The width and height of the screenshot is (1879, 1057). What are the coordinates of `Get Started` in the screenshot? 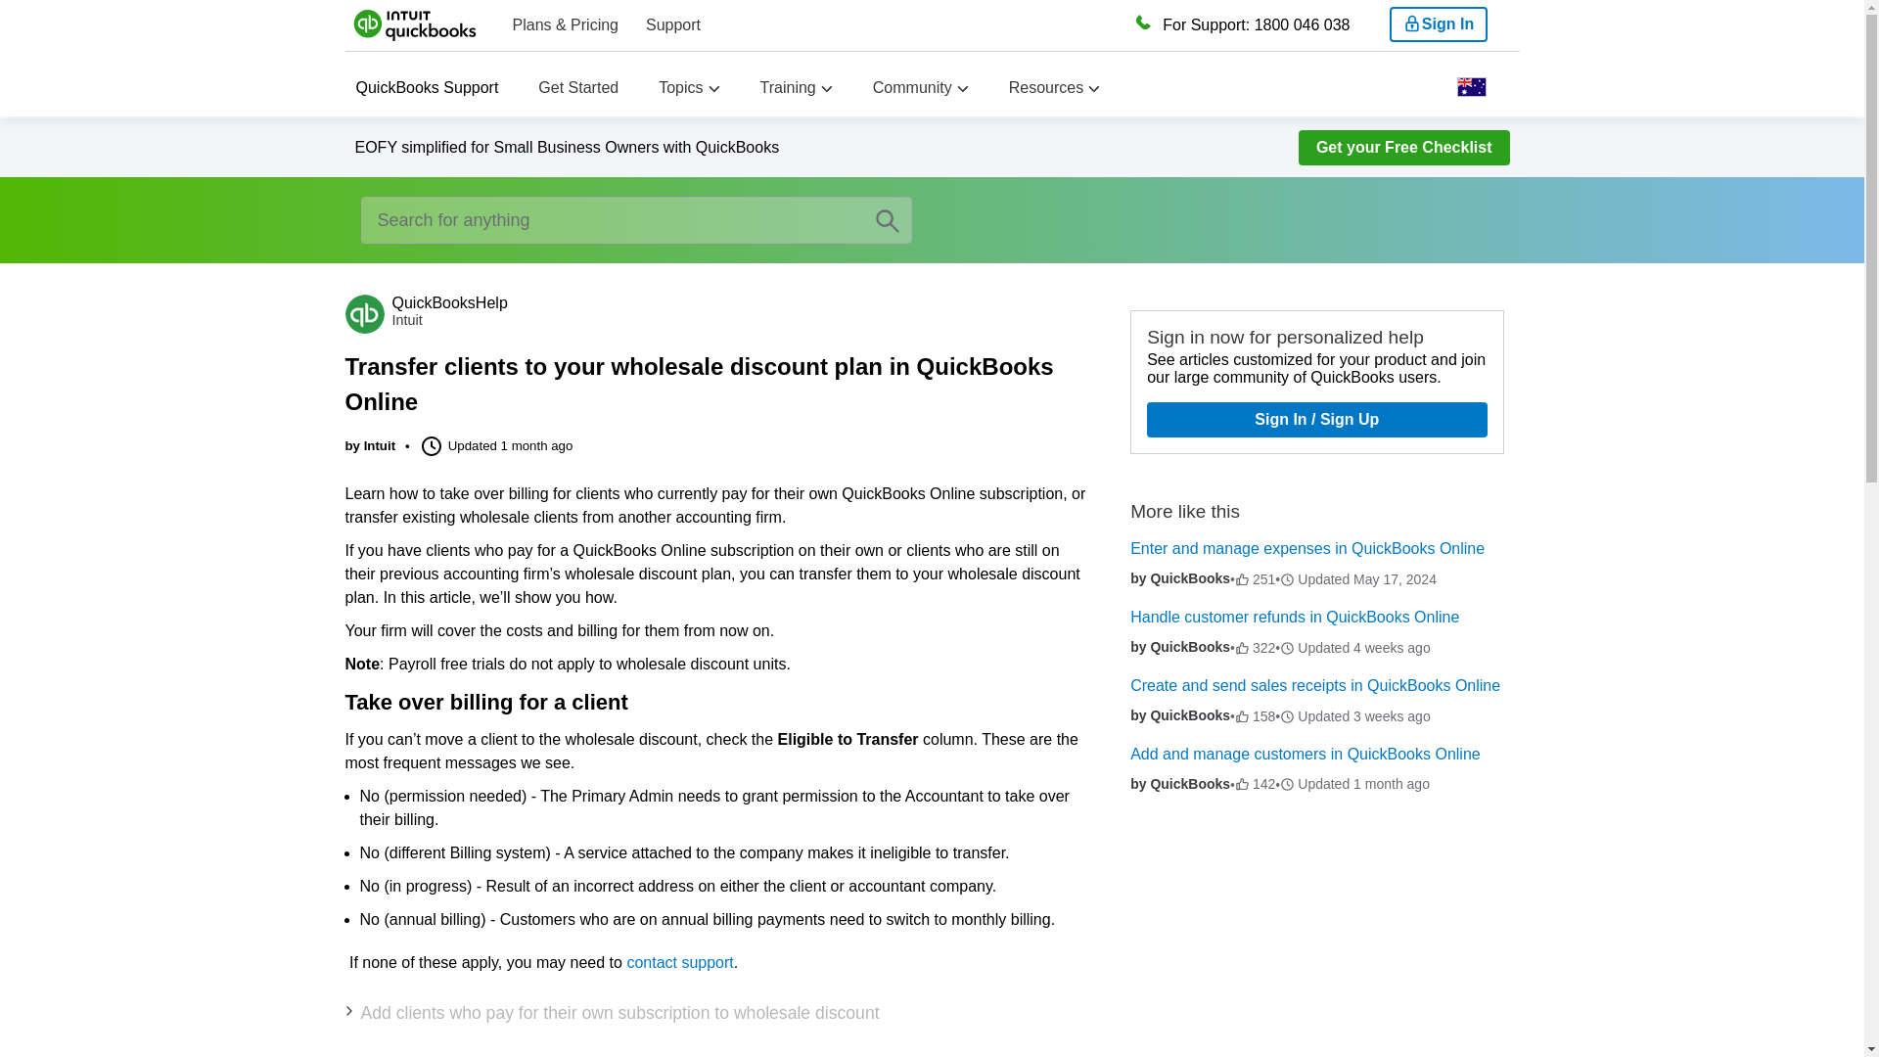 It's located at (577, 88).